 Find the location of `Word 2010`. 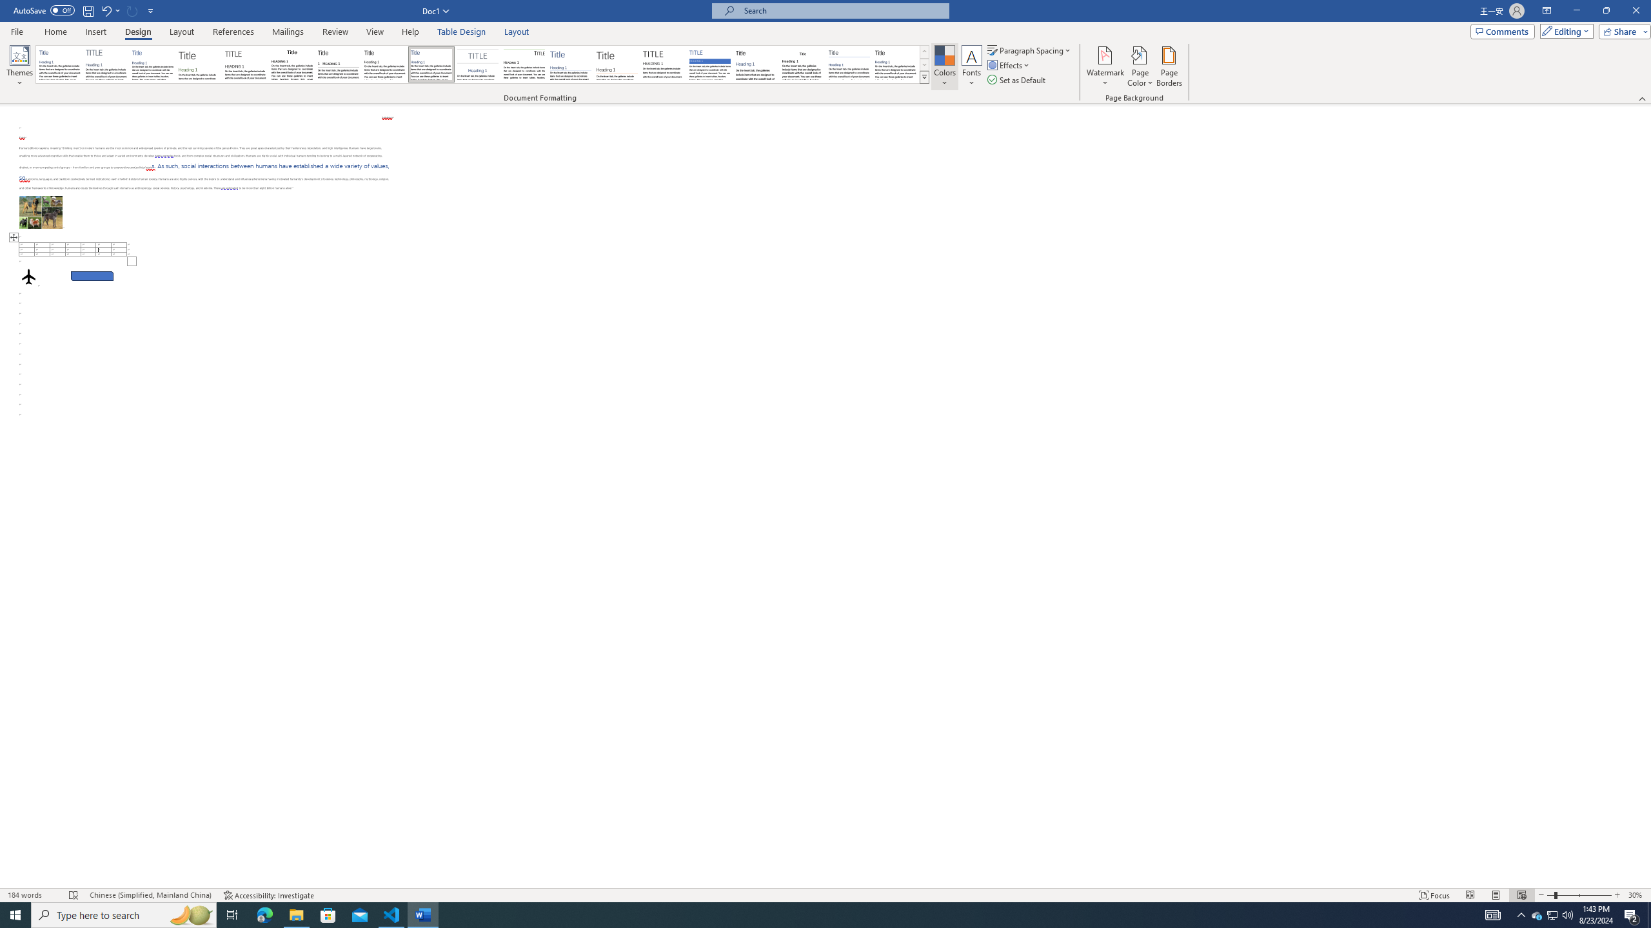

Word 2010 is located at coordinates (849, 64).